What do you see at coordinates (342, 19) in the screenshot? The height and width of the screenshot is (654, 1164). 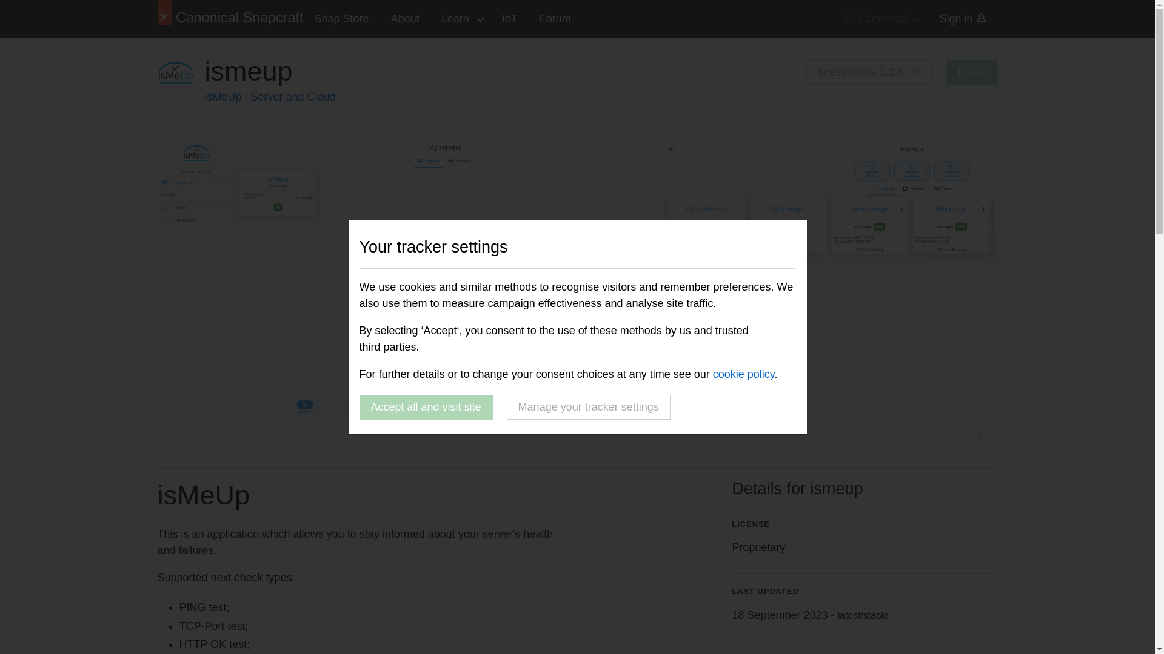 I see `Snap Store` at bounding box center [342, 19].